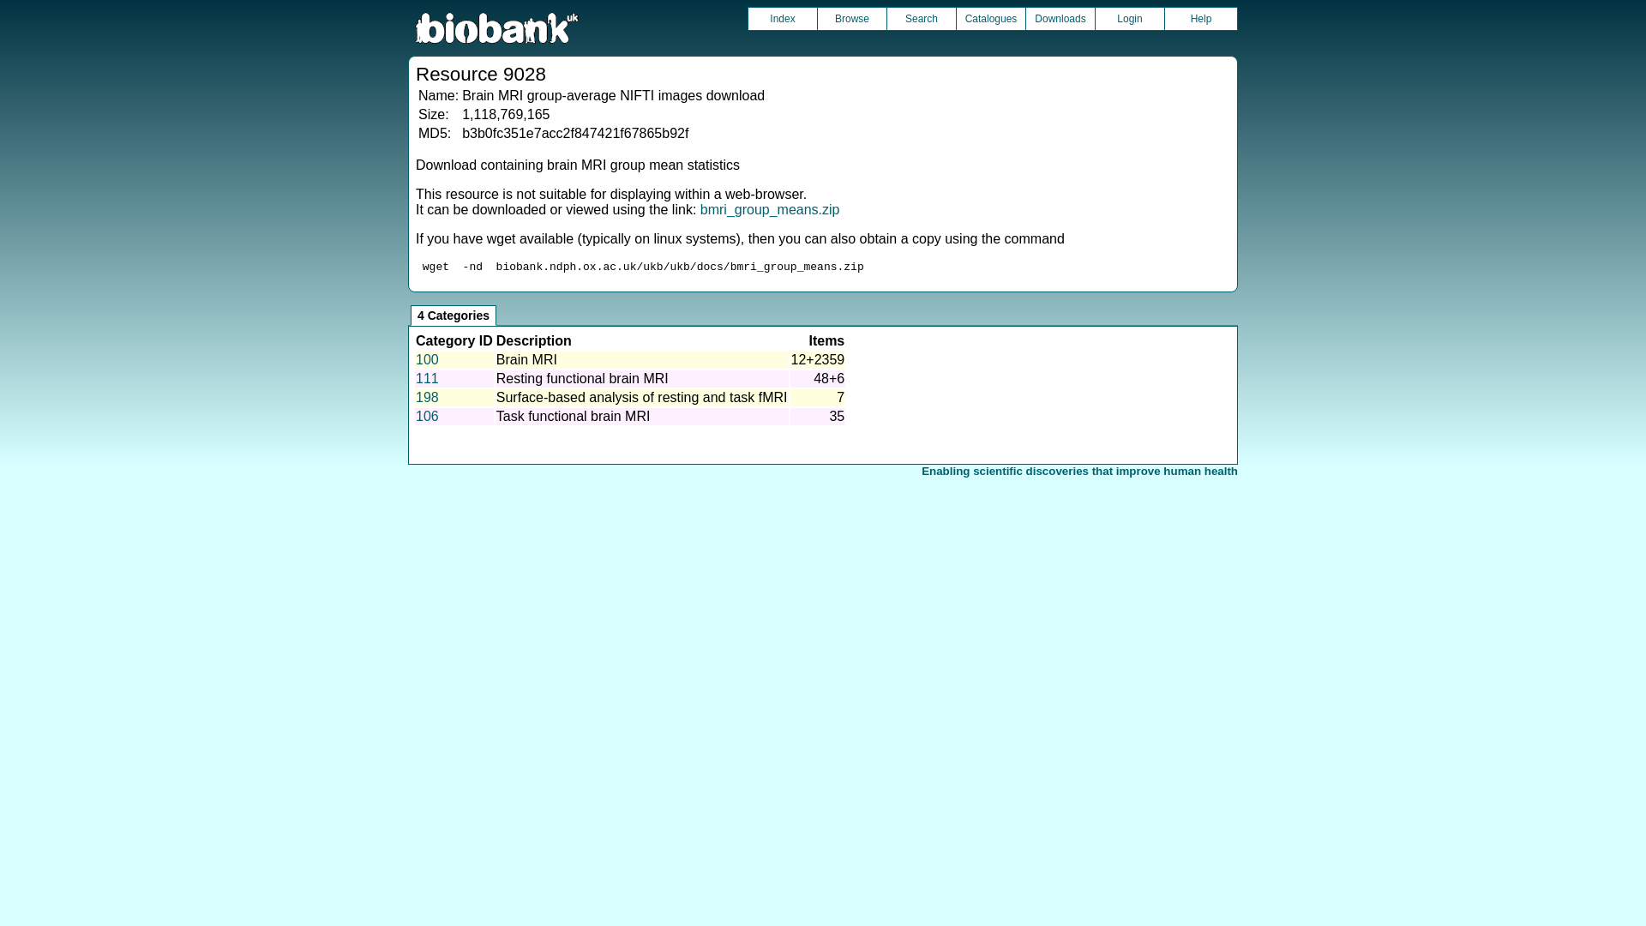 The width and height of the screenshot is (1646, 926). Describe the element at coordinates (427, 379) in the screenshot. I see `111` at that location.